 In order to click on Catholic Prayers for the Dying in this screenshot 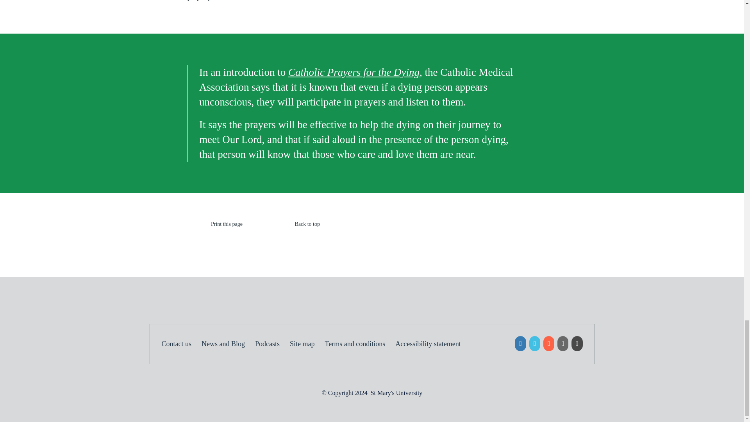, I will do `click(354, 72)`.